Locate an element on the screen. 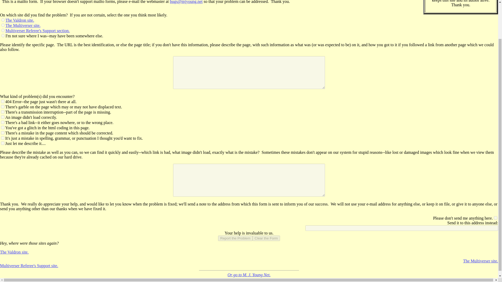  Other is located at coordinates (3, 36).